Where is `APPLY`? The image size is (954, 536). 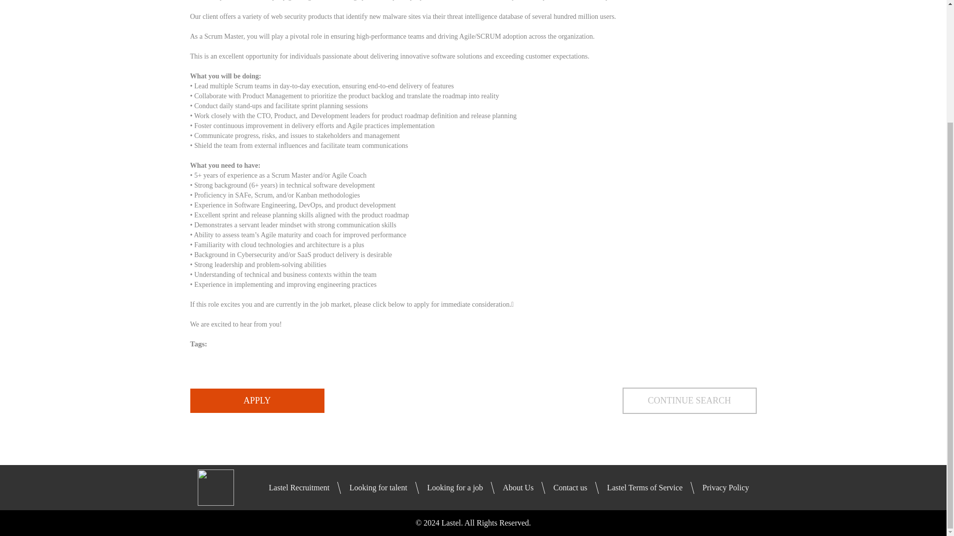
APPLY is located at coordinates (257, 401).